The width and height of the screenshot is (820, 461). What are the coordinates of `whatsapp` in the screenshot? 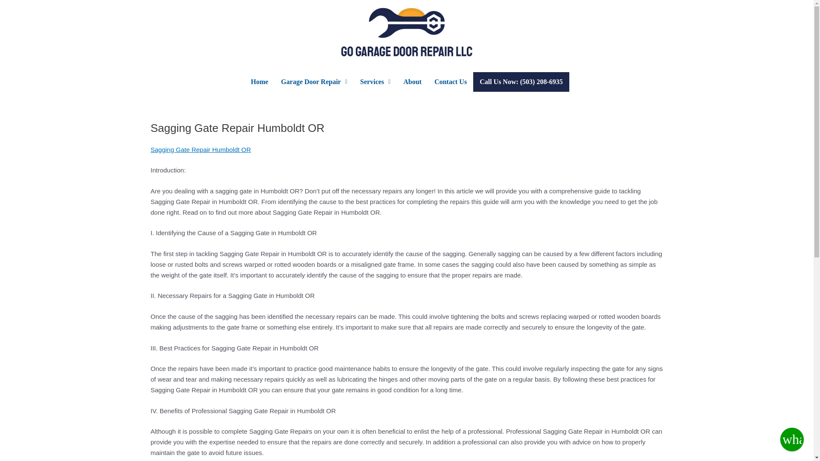 It's located at (792, 440).